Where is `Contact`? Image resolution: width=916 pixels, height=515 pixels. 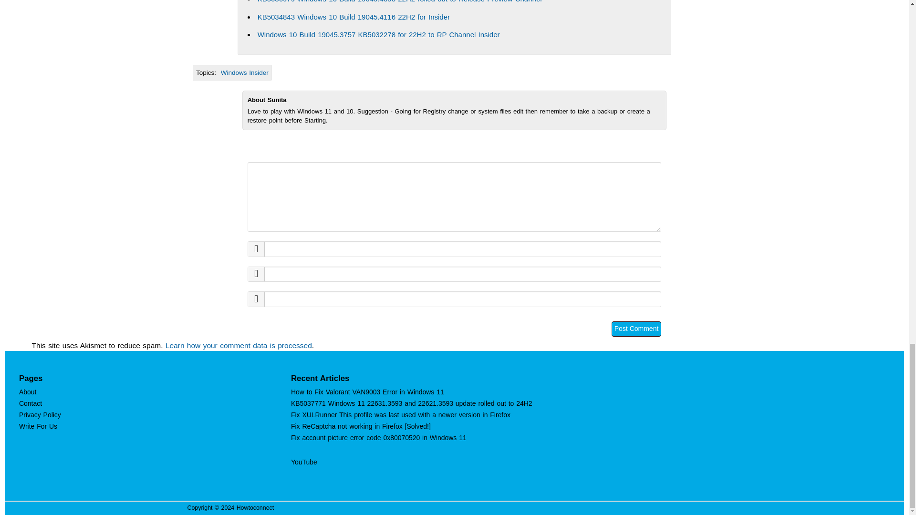
Contact is located at coordinates (31, 403).